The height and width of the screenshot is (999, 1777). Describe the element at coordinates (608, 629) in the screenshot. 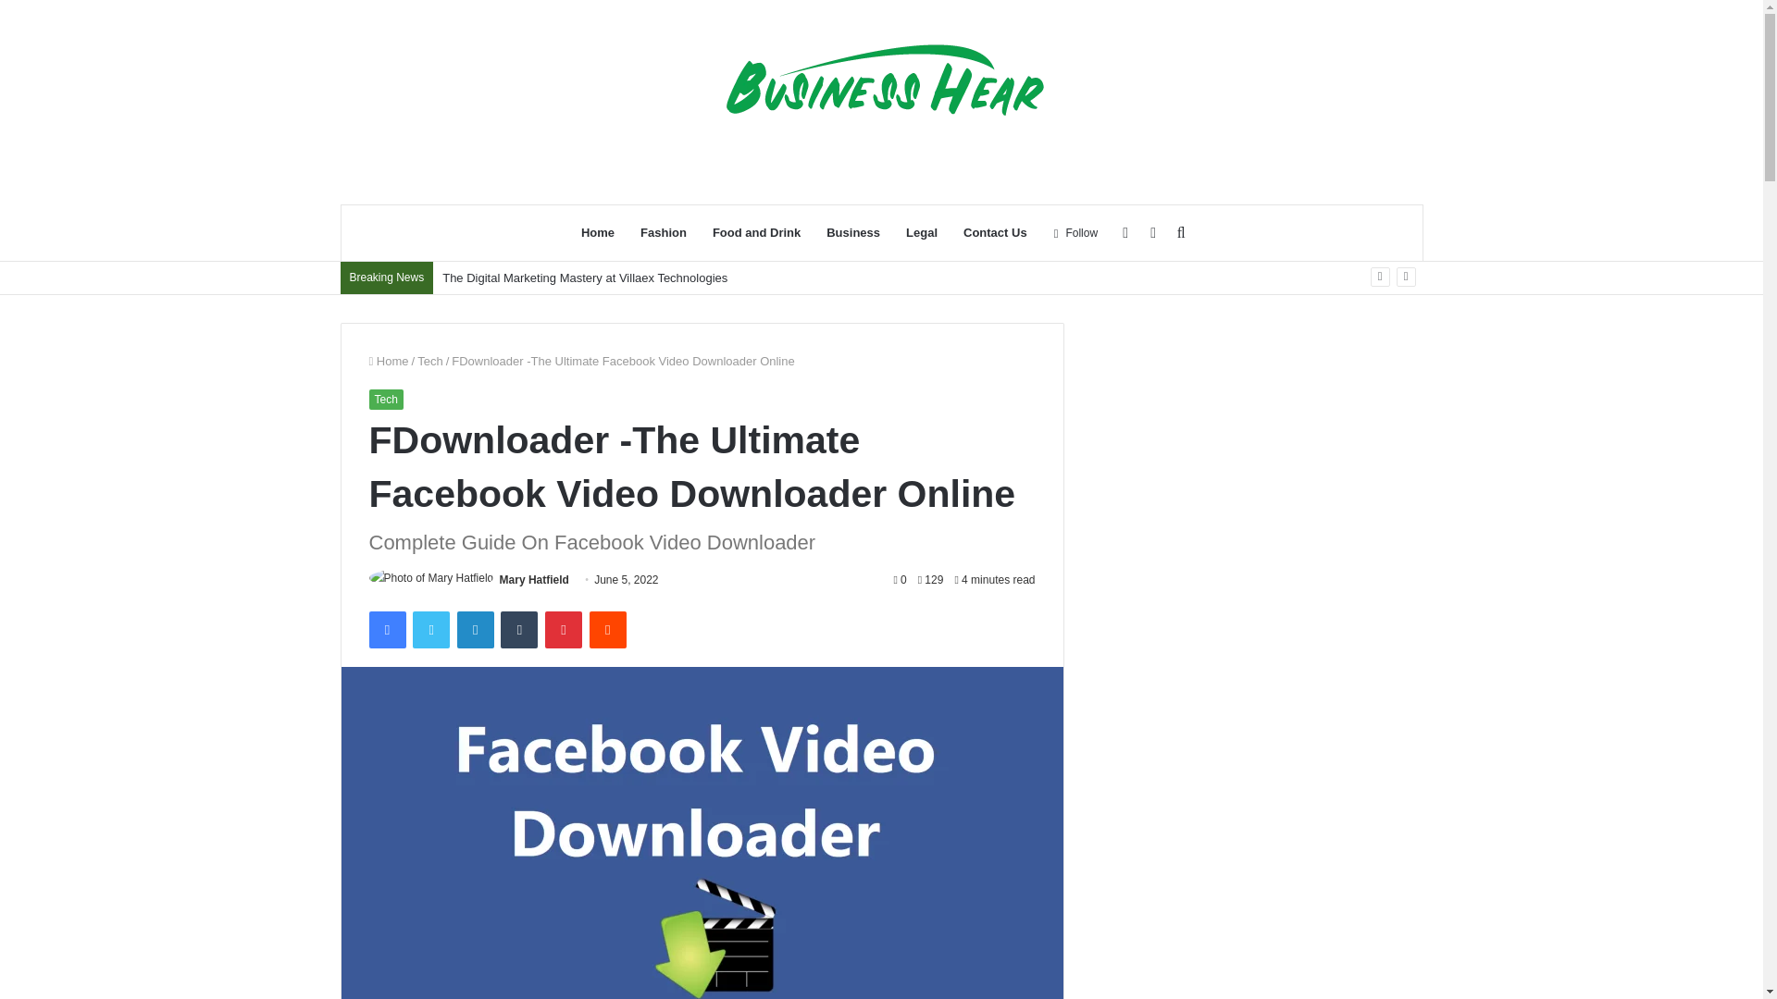

I see `Reddit` at that location.